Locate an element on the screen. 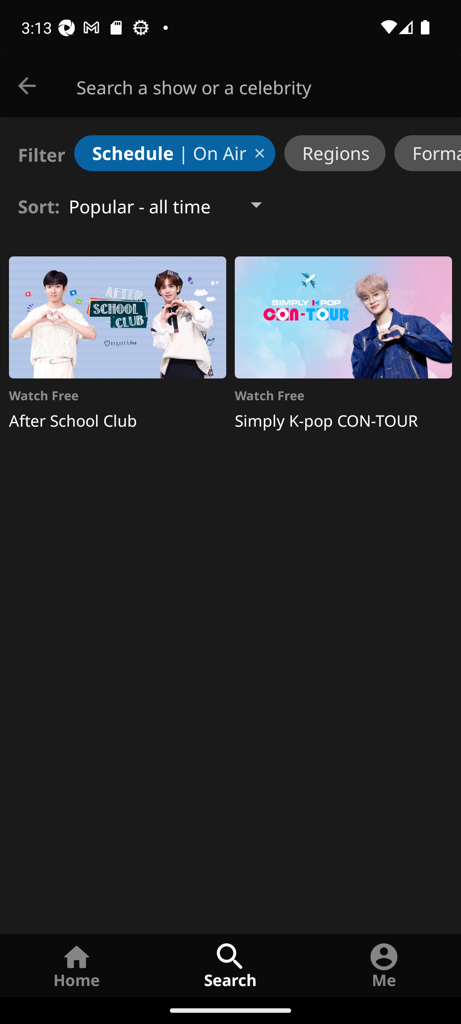 This screenshot has width=461, height=1024. Popular - all time is located at coordinates (176, 205).